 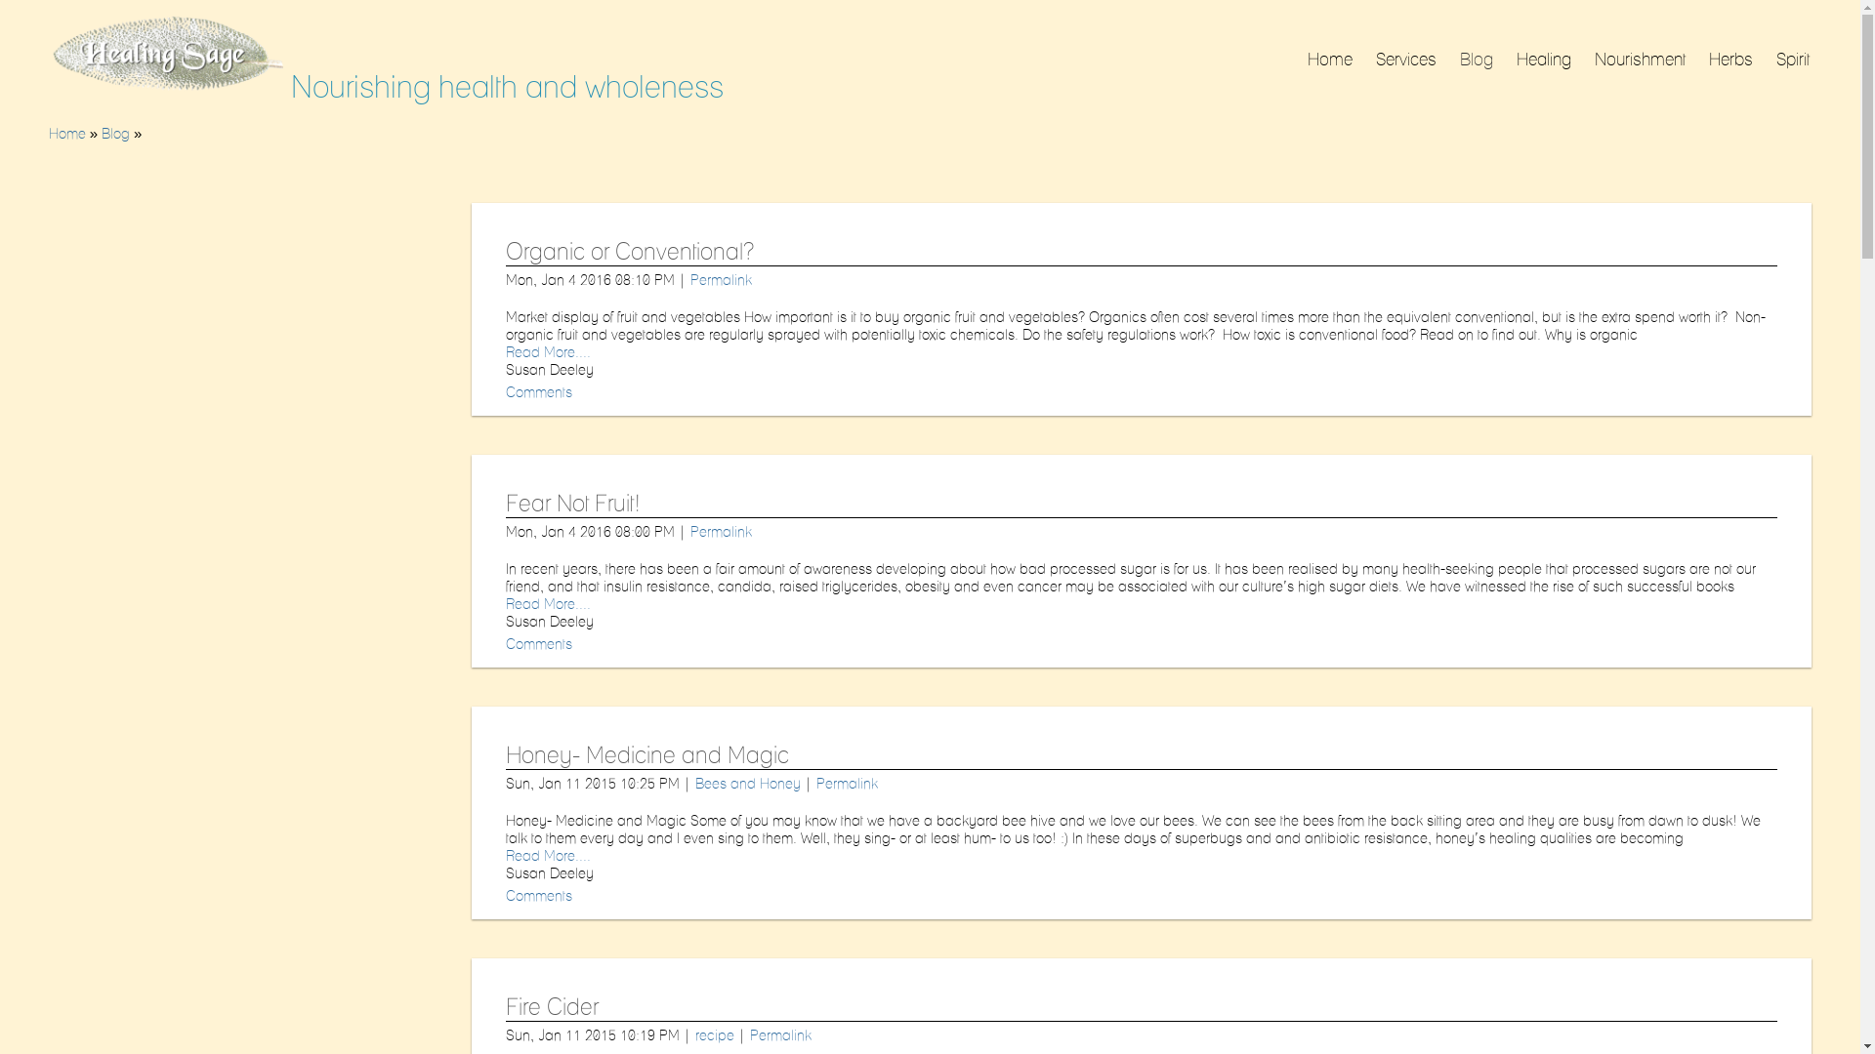 What do you see at coordinates (1406, 60) in the screenshot?
I see `Services` at bounding box center [1406, 60].